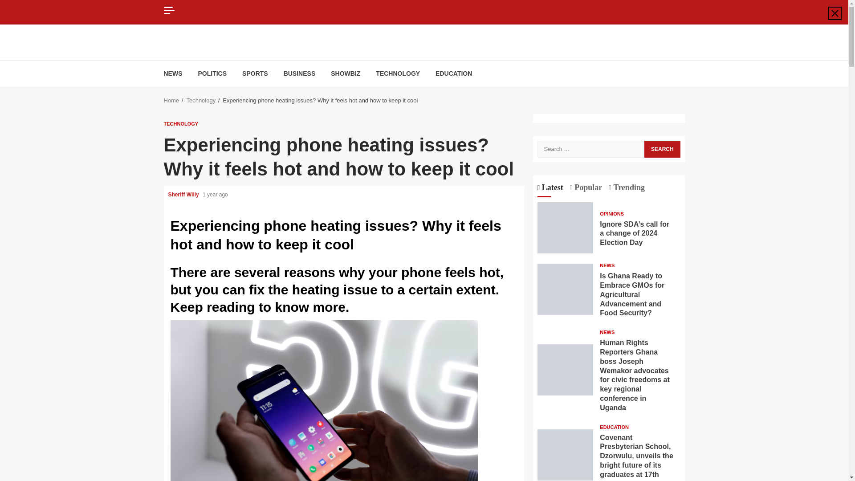 The height and width of the screenshot is (481, 855). What do you see at coordinates (346, 73) in the screenshot?
I see `SHOWBIZ` at bounding box center [346, 73].